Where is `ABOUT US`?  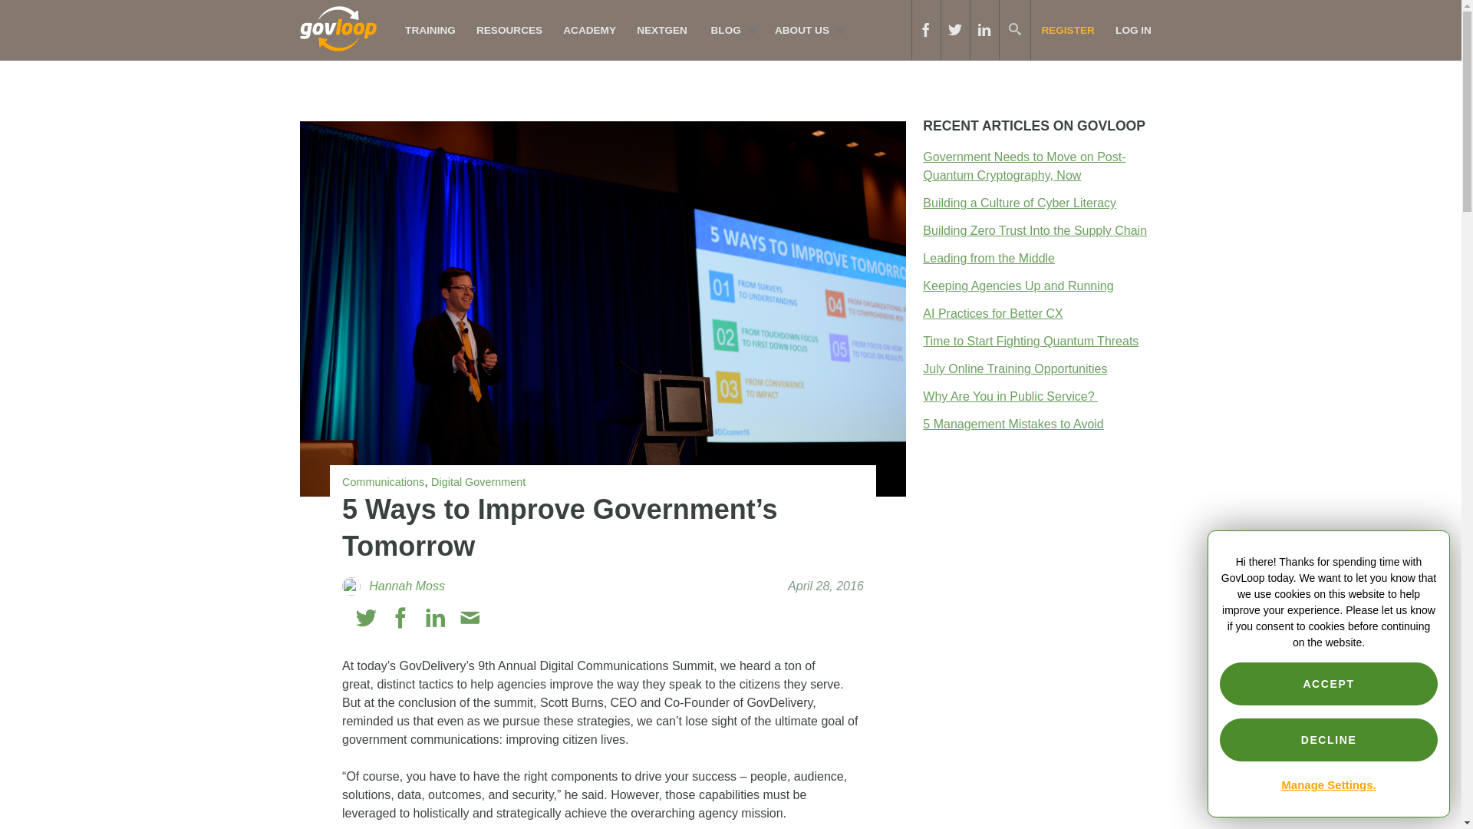 ABOUT US is located at coordinates (806, 30).